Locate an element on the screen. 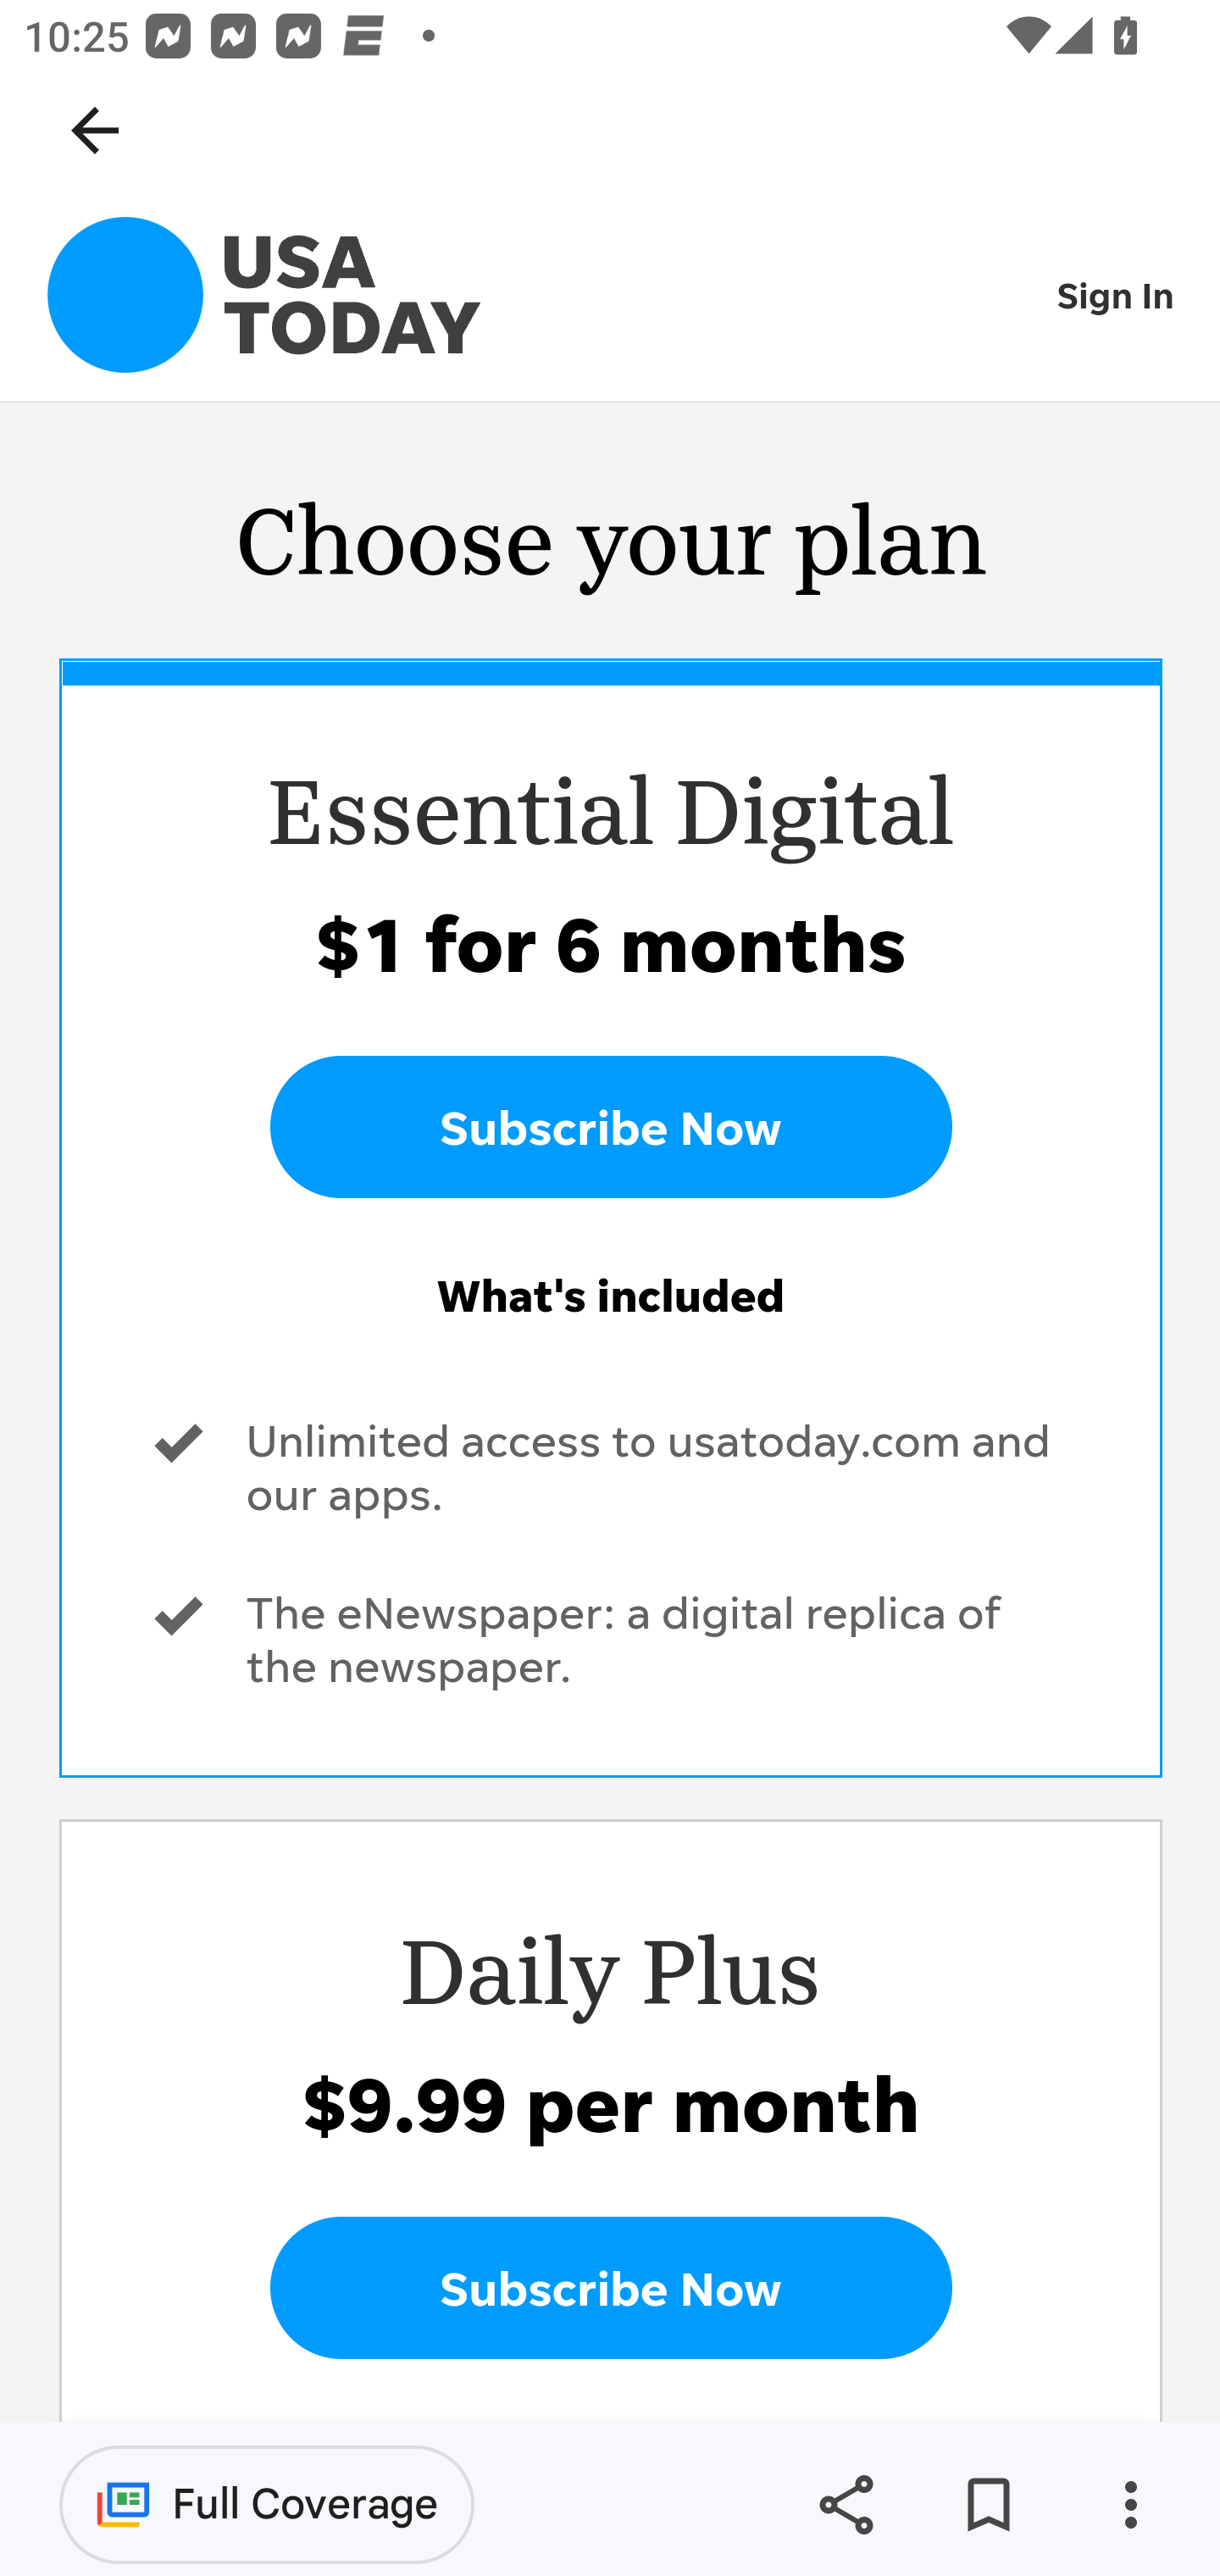 The height and width of the screenshot is (2576, 1220). Sign In is located at coordinates (1116, 295).